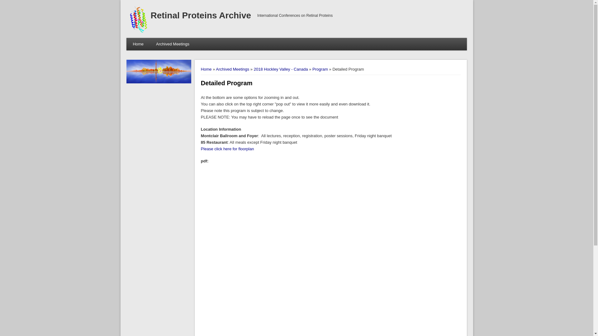 The image size is (598, 336). Describe the element at coordinates (201, 15) in the screenshot. I see `Retinal Proteins Archive` at that location.